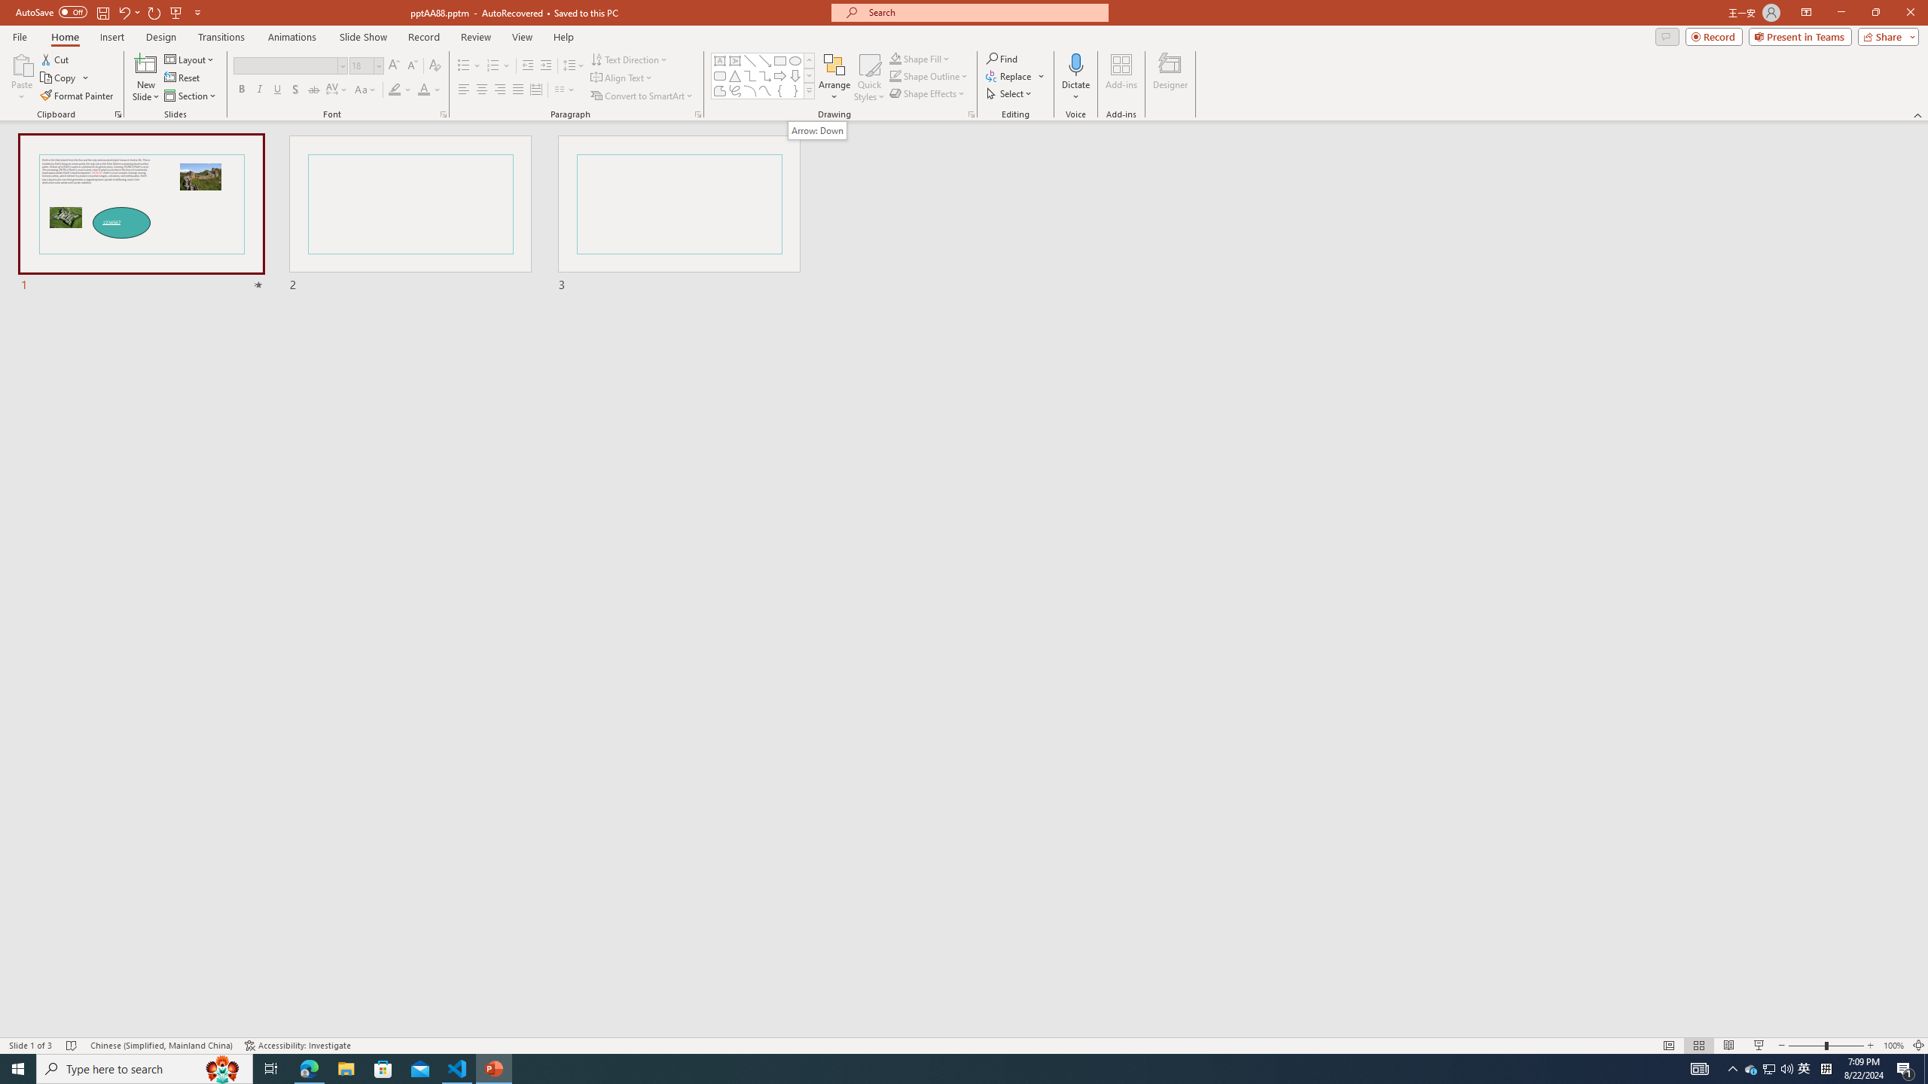  What do you see at coordinates (720, 90) in the screenshot?
I see `Freeform: Shape` at bounding box center [720, 90].